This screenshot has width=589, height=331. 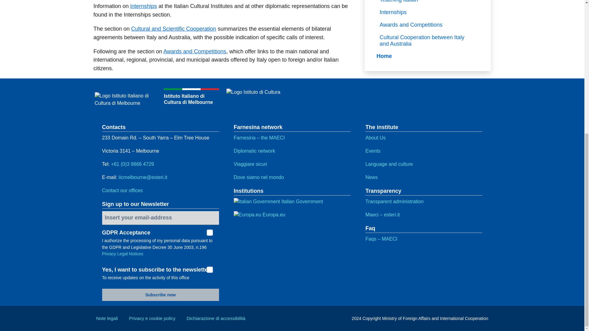 I want to click on Awards and Competitions, so click(x=195, y=51).